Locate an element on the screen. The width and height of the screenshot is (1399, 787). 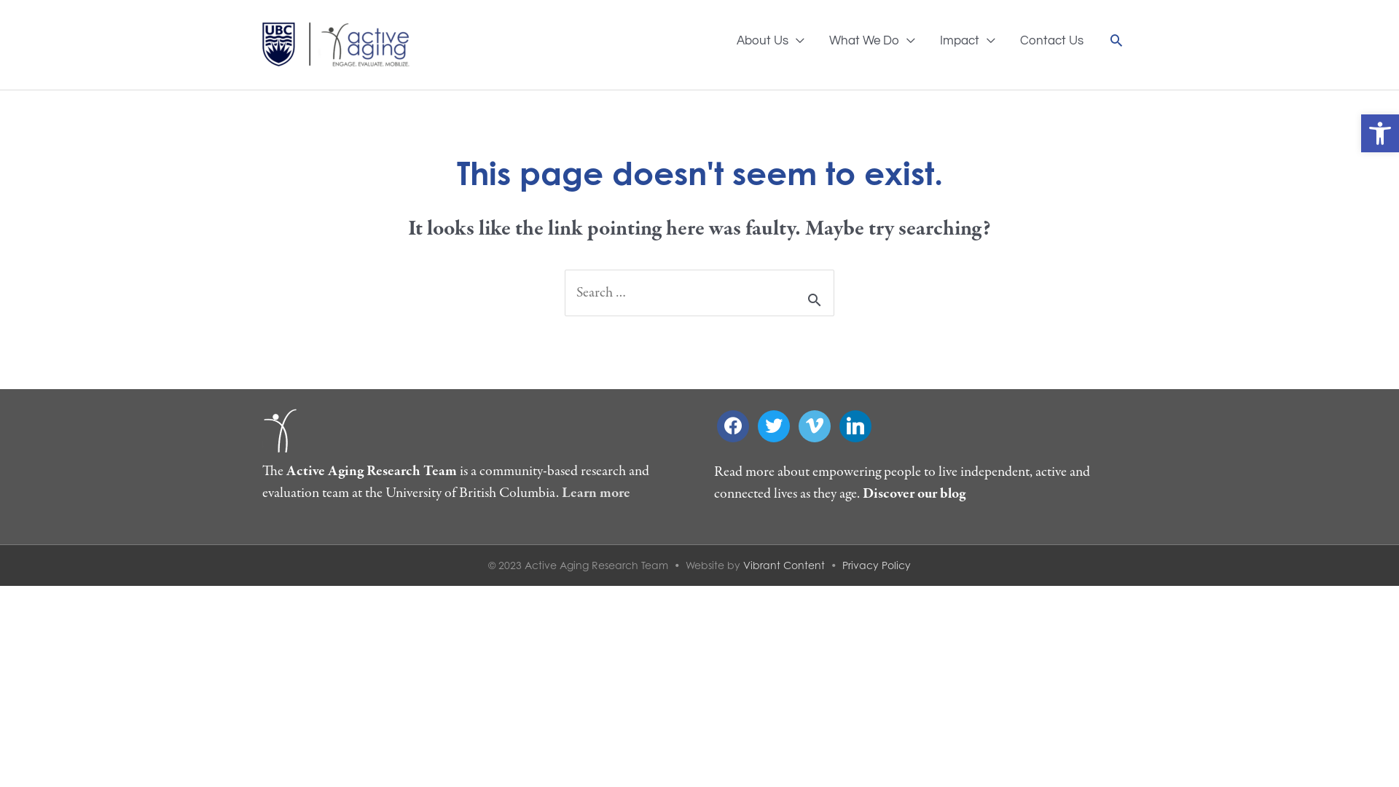
About Us is located at coordinates (771, 41).